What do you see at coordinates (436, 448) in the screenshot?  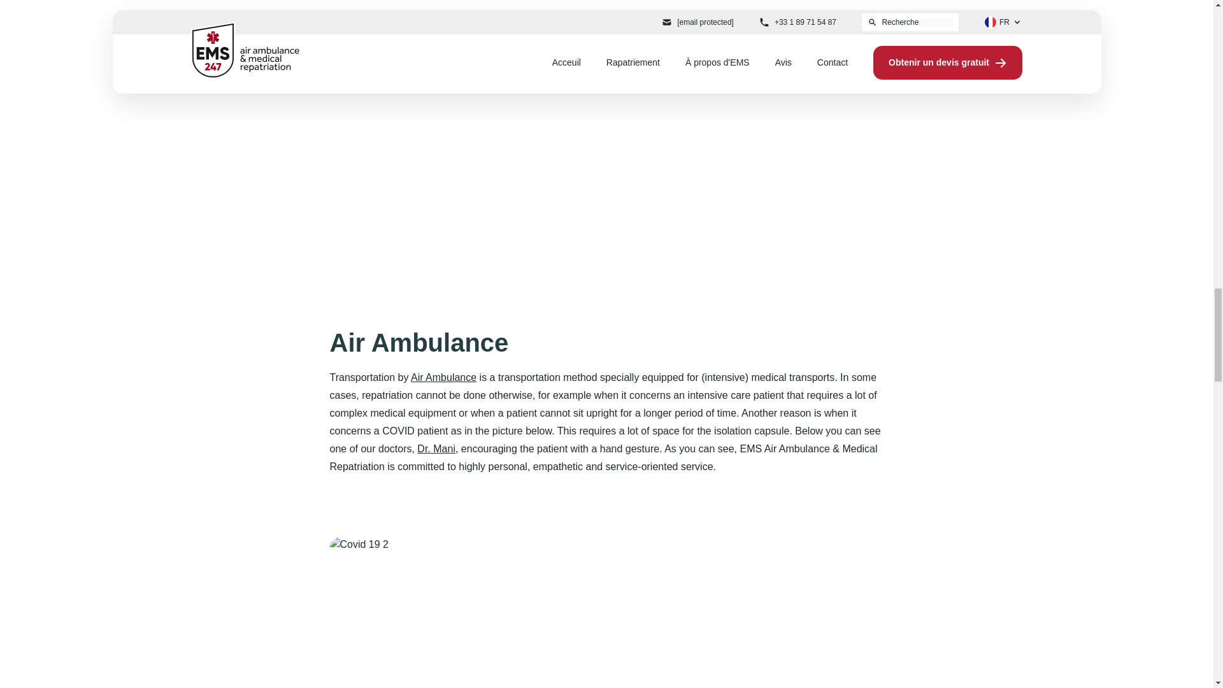 I see `Dr. Mani` at bounding box center [436, 448].